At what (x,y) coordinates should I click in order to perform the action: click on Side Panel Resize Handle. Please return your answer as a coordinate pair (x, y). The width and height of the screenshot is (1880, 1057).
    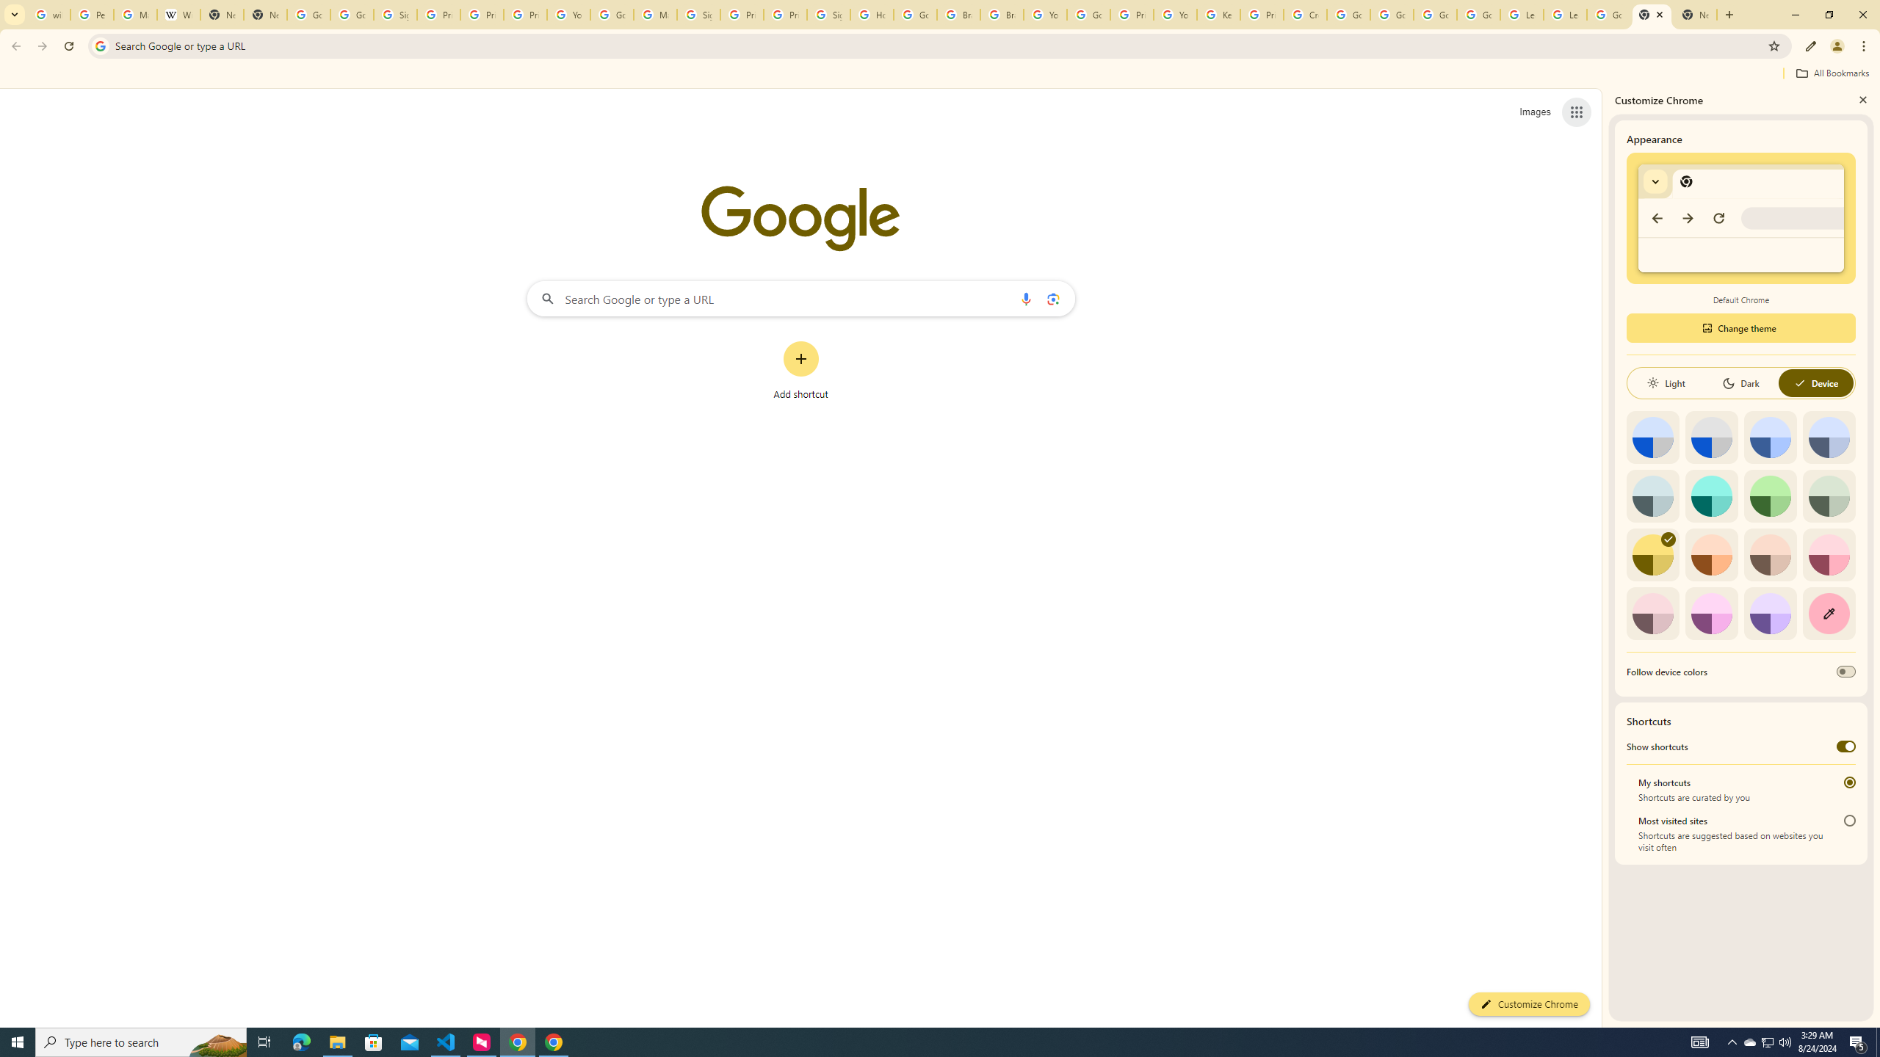
    Looking at the image, I should click on (1605, 557).